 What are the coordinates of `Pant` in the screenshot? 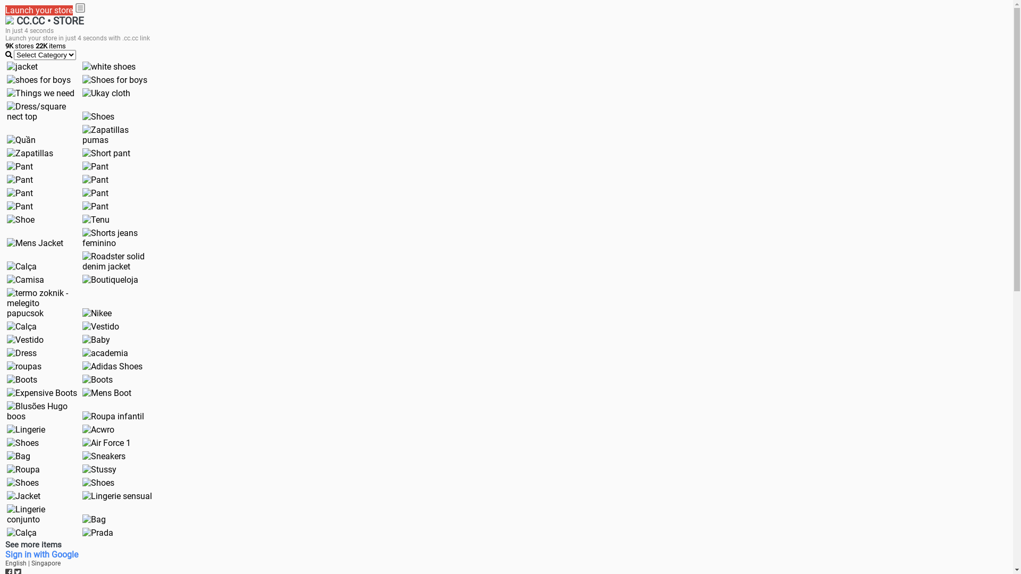 It's located at (20, 167).